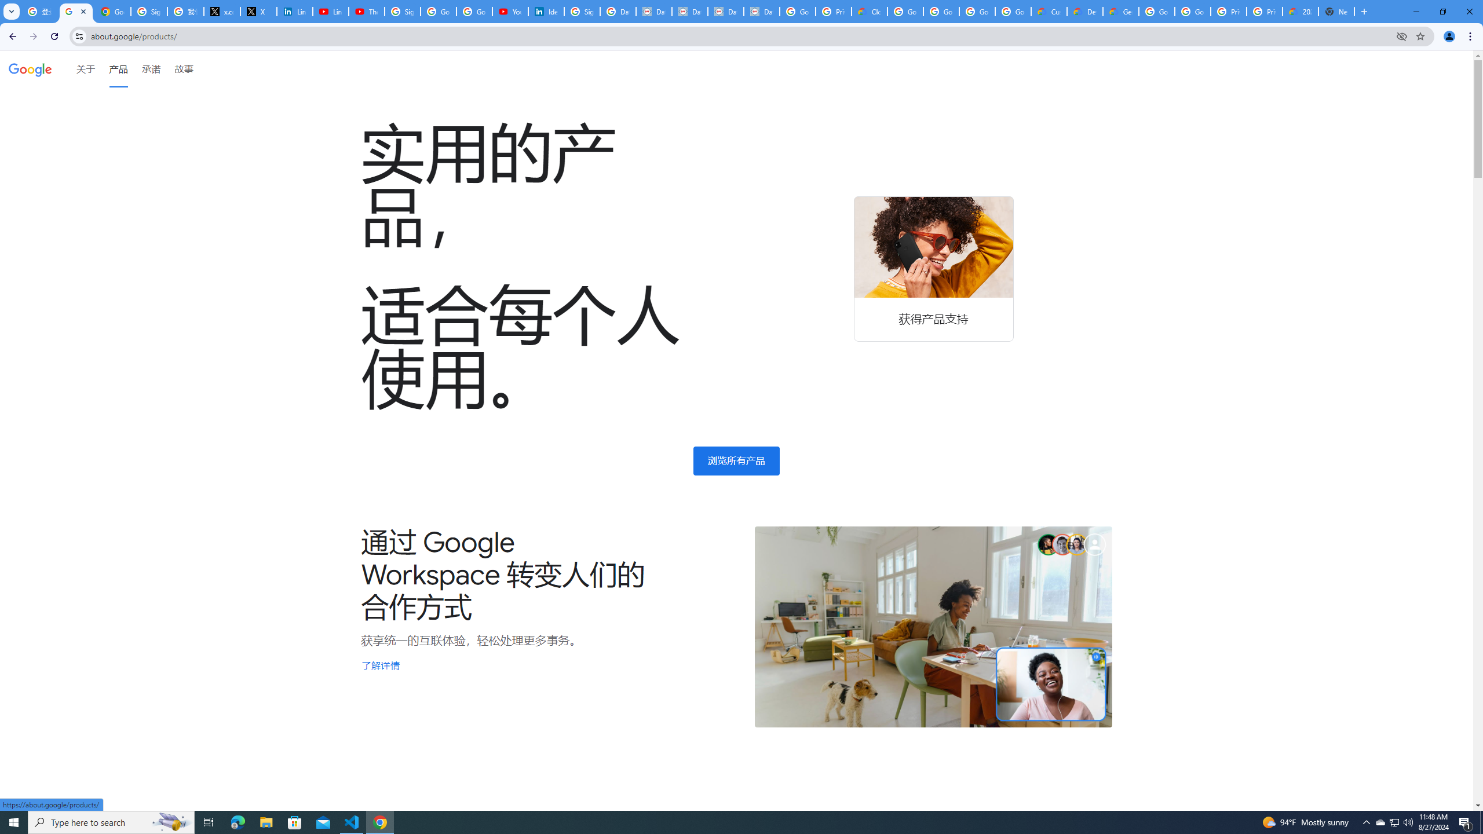 This screenshot has height=834, width=1483. What do you see at coordinates (1156, 12) in the screenshot?
I see `Google Cloud Platform` at bounding box center [1156, 12].